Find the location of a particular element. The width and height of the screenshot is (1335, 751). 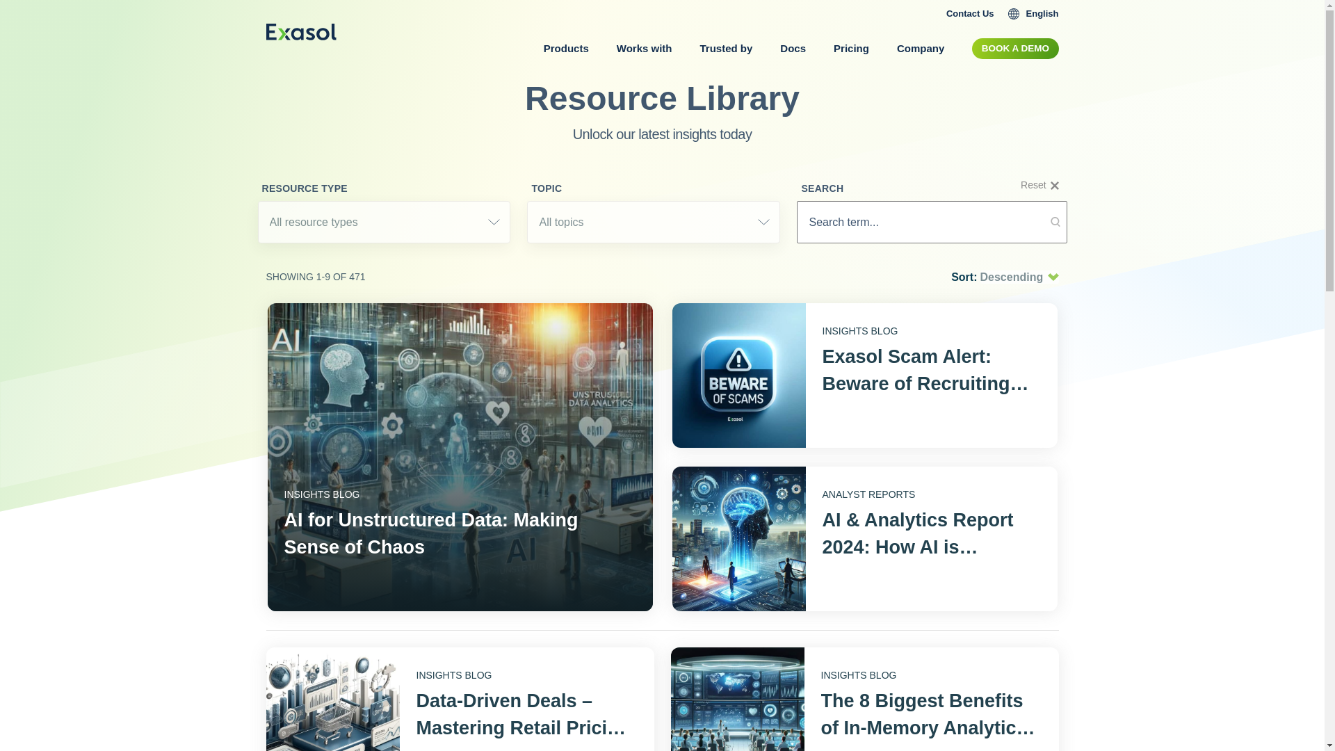

Contact Us is located at coordinates (971, 14).